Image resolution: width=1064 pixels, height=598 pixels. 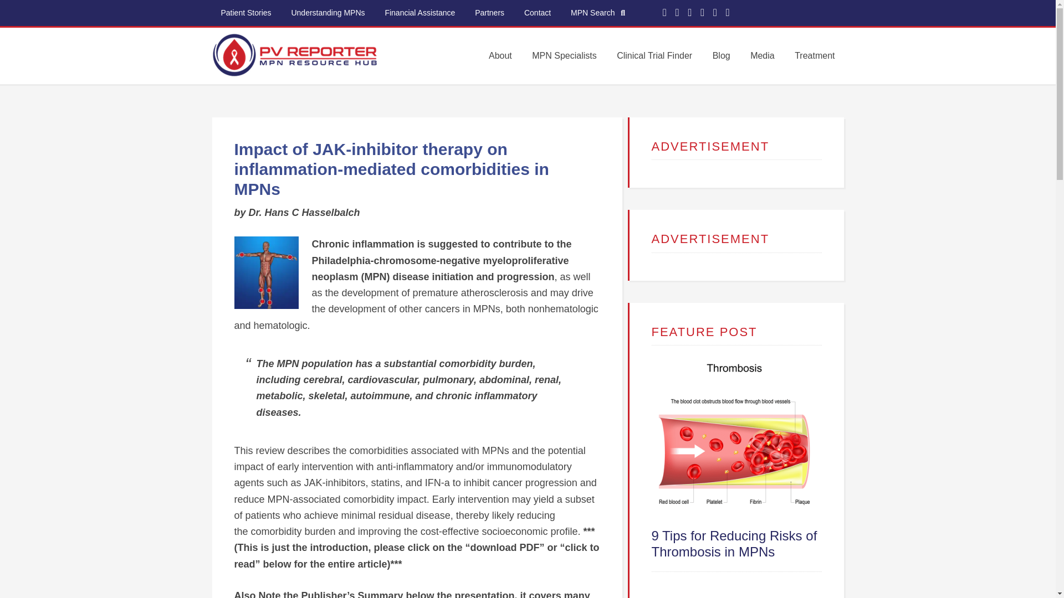 I want to click on Patient Stories, so click(x=245, y=13).